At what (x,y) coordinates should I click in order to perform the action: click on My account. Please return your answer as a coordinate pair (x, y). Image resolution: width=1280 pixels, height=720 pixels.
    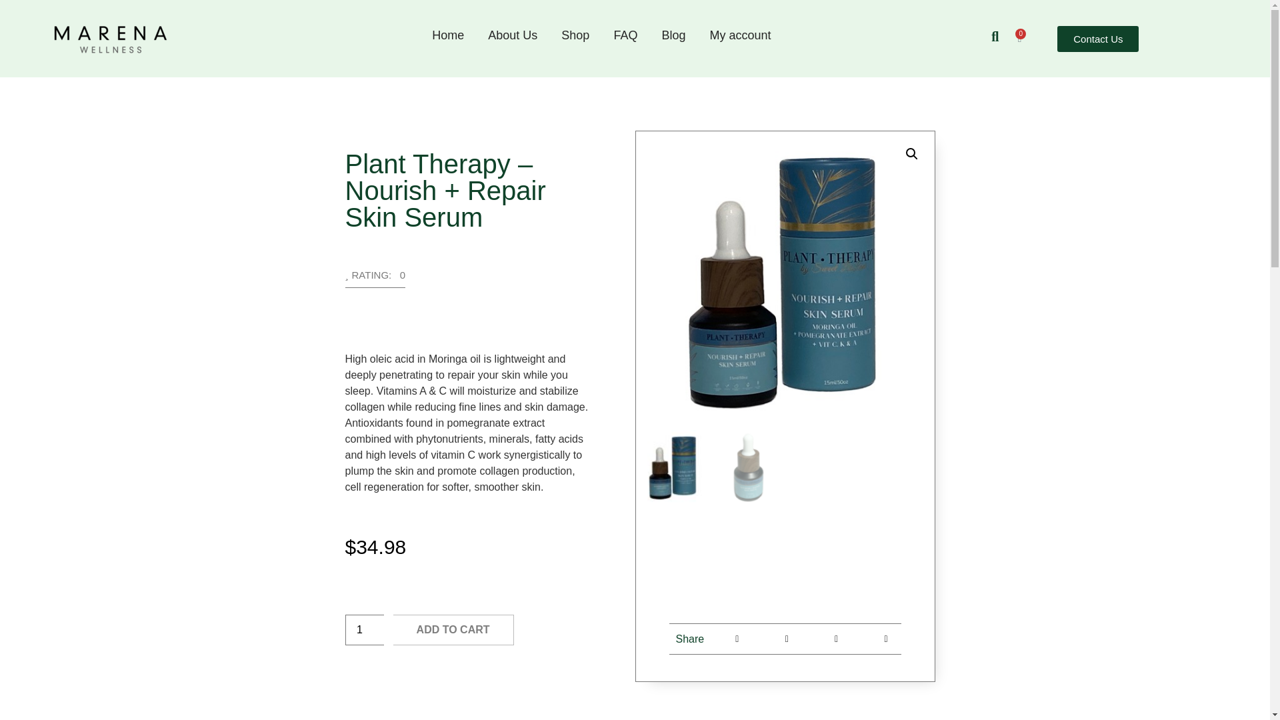
    Looking at the image, I should click on (740, 35).